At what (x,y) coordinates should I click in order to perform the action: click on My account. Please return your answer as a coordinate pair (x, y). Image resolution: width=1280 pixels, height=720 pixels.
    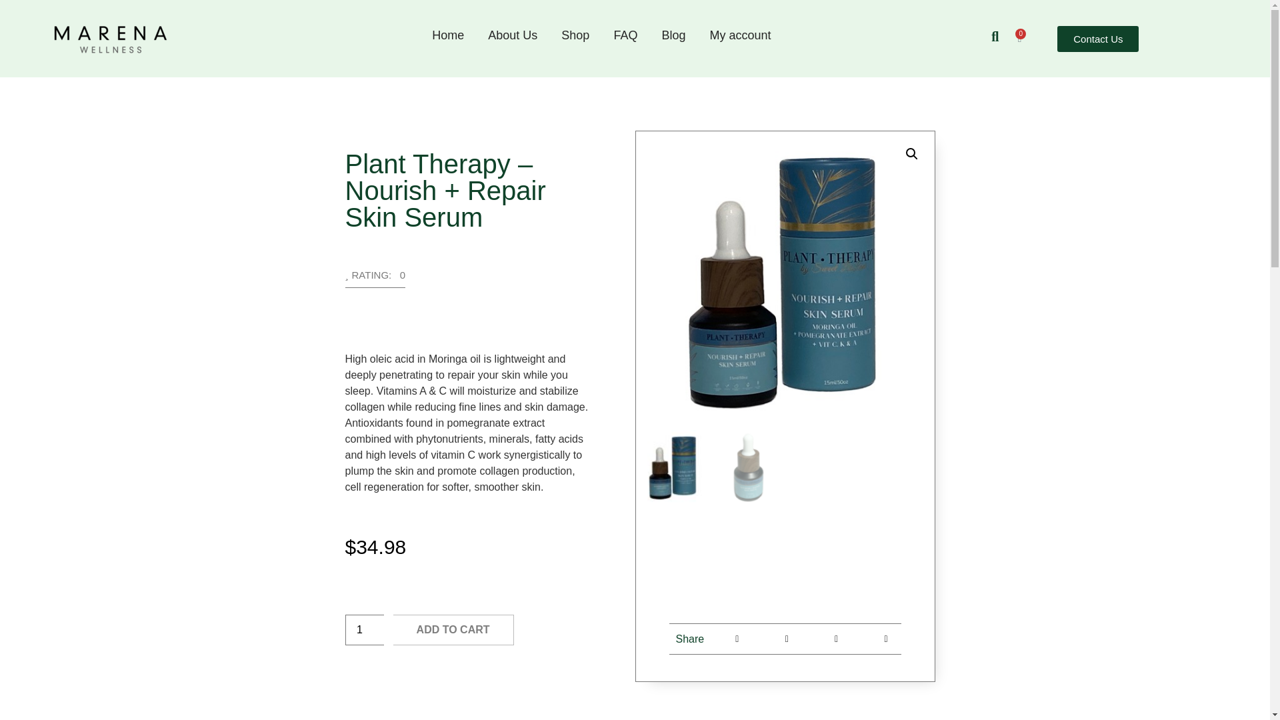
    Looking at the image, I should click on (740, 35).